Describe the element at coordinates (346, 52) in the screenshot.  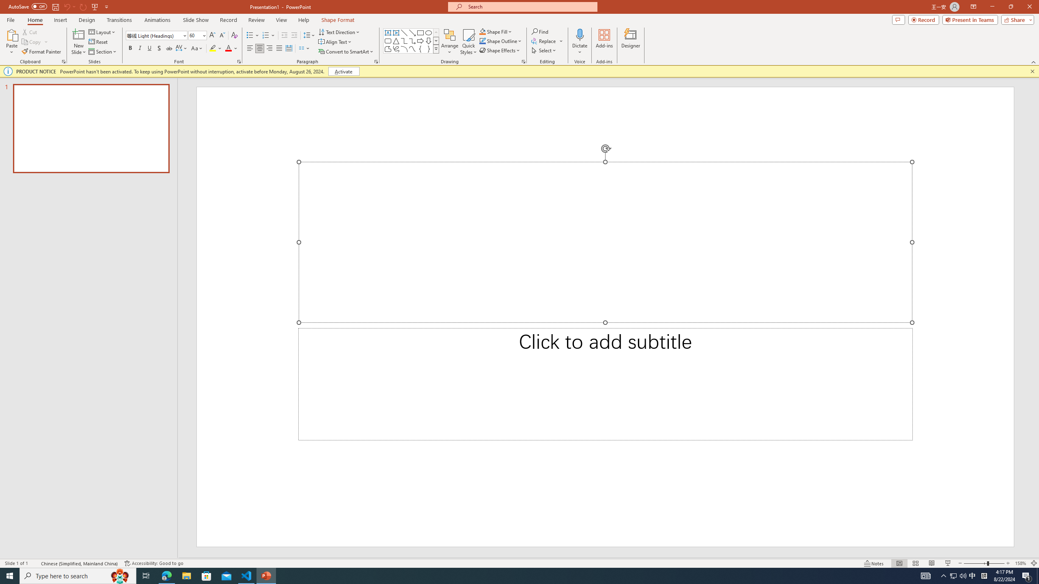
I see `Convert to SmartArt` at that location.